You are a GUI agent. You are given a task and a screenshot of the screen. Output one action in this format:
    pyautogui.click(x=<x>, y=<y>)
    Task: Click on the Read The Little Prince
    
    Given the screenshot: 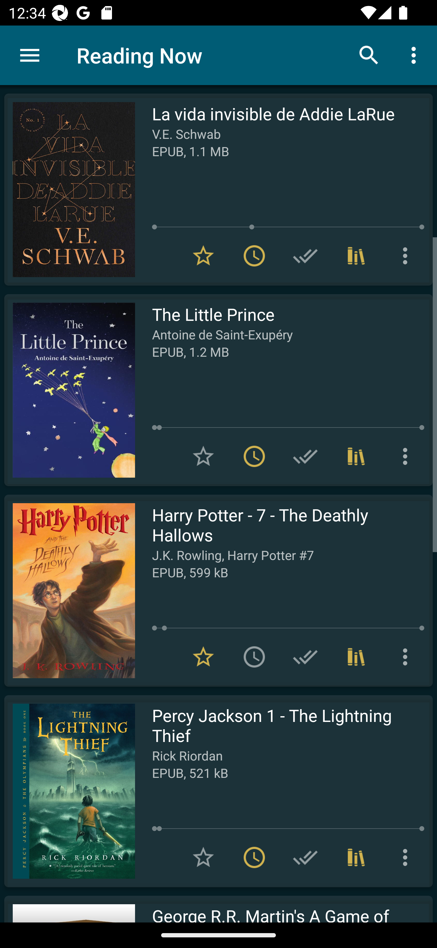 What is the action you would take?
    pyautogui.click(x=69, y=390)
    